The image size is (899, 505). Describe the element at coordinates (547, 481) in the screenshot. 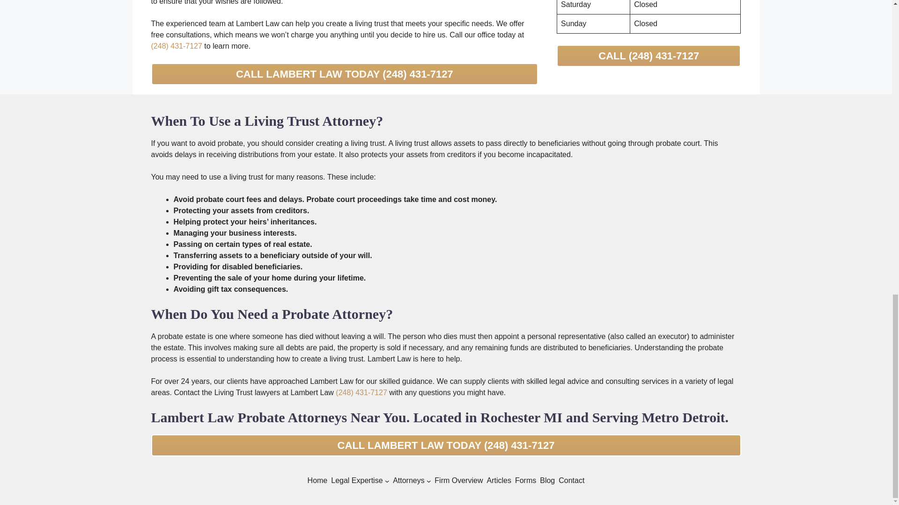

I see `Blog` at that location.